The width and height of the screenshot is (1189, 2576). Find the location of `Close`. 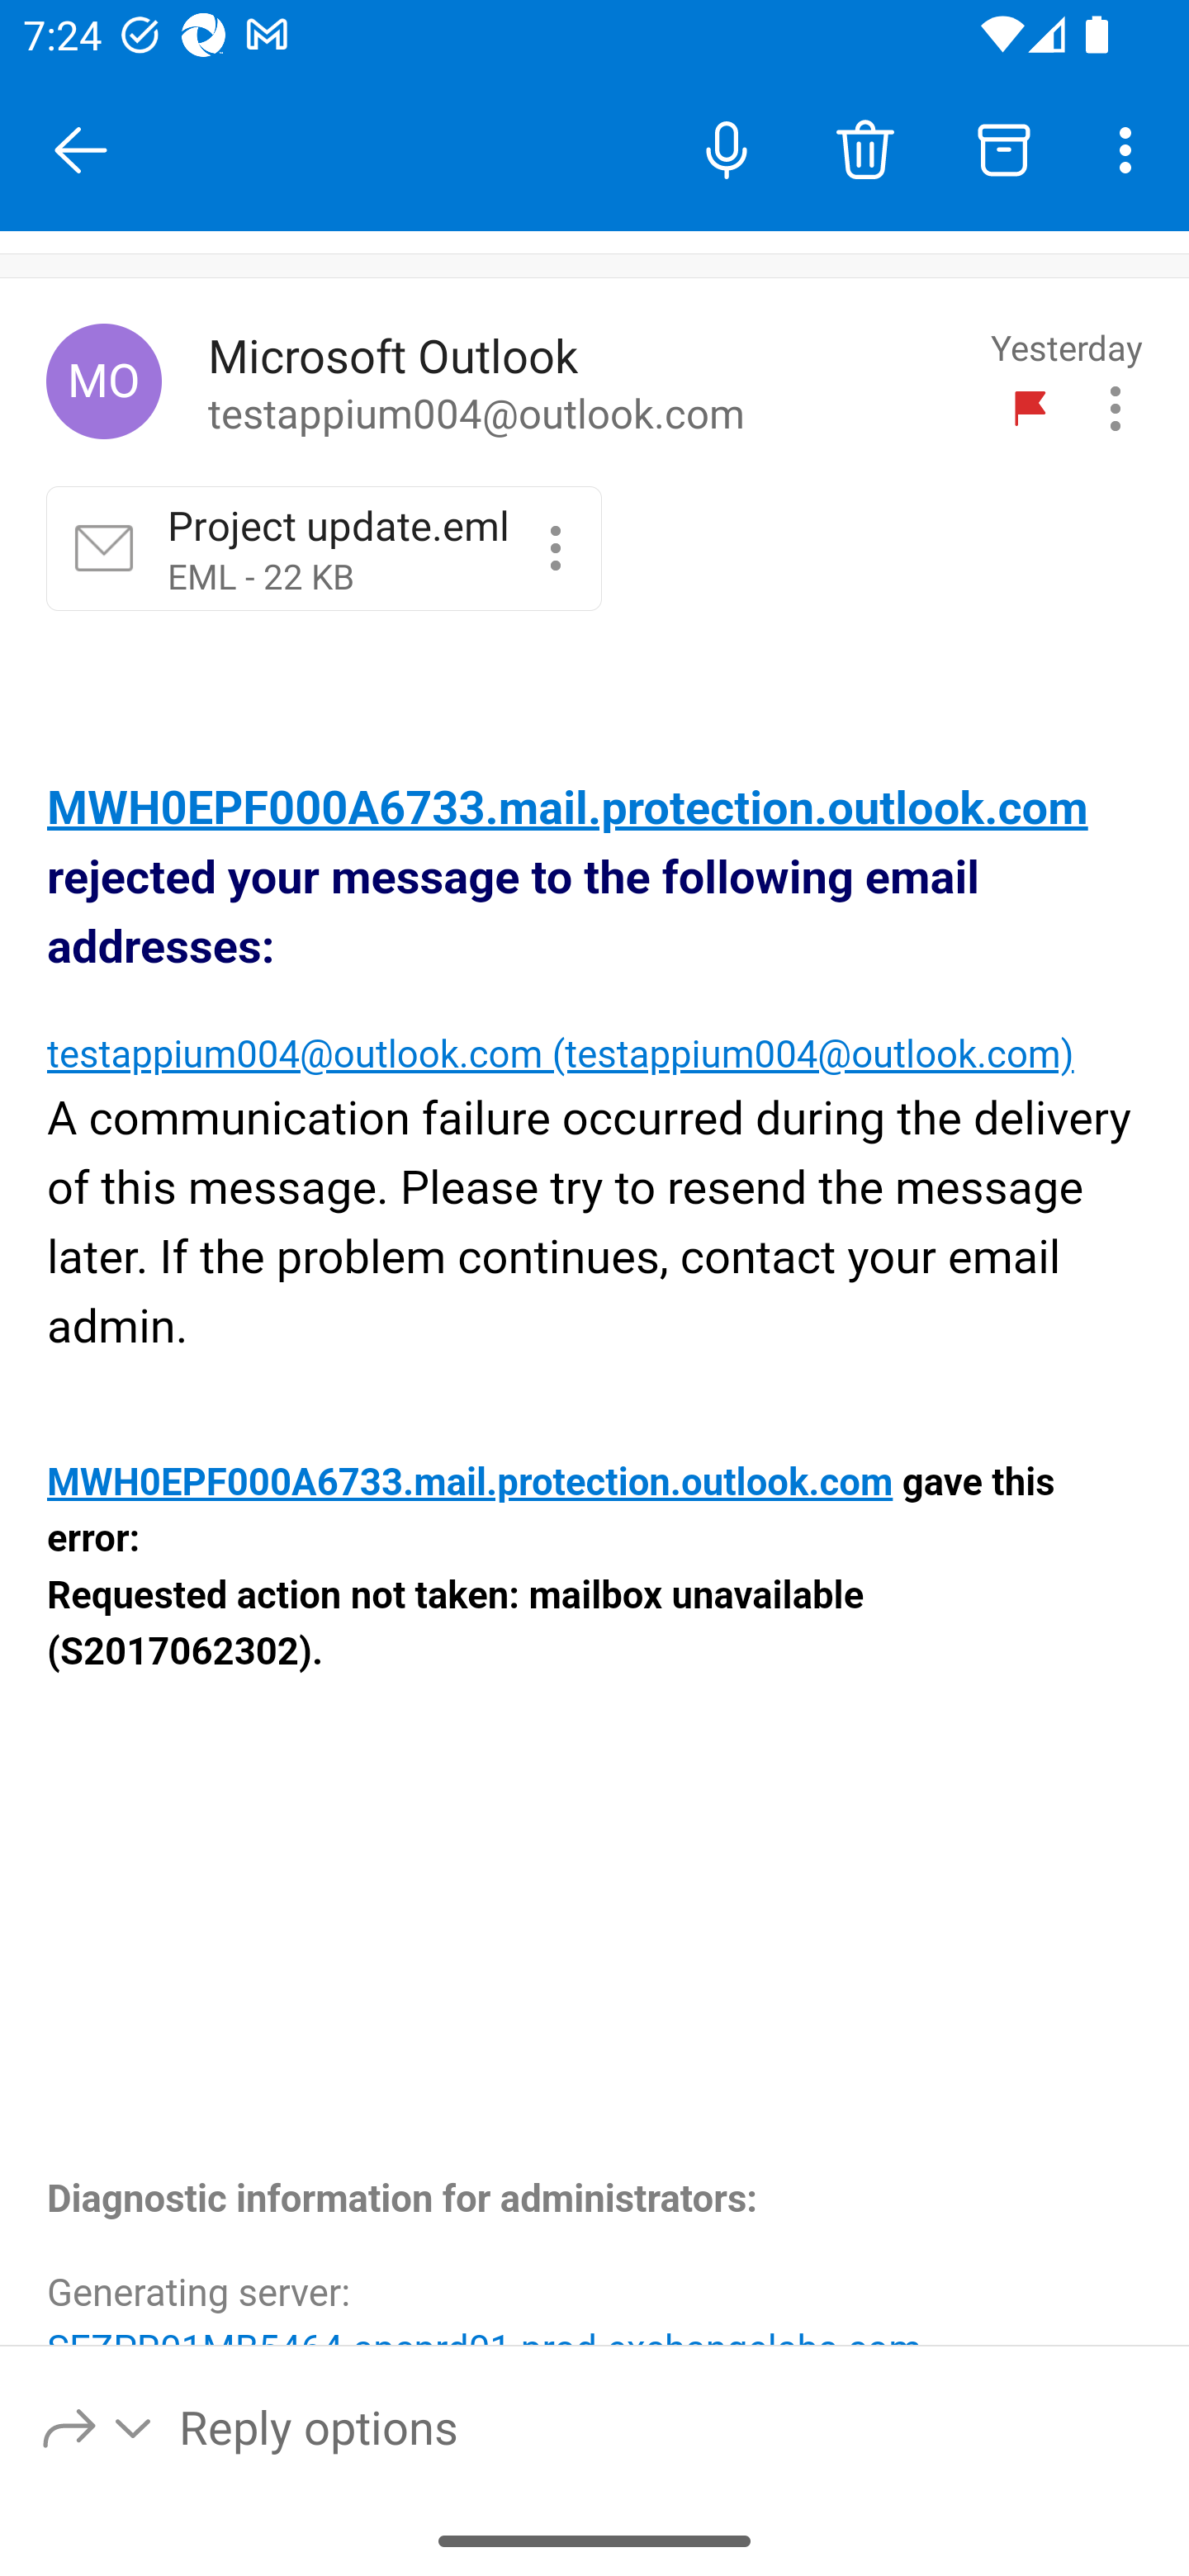

Close is located at coordinates (81, 150).